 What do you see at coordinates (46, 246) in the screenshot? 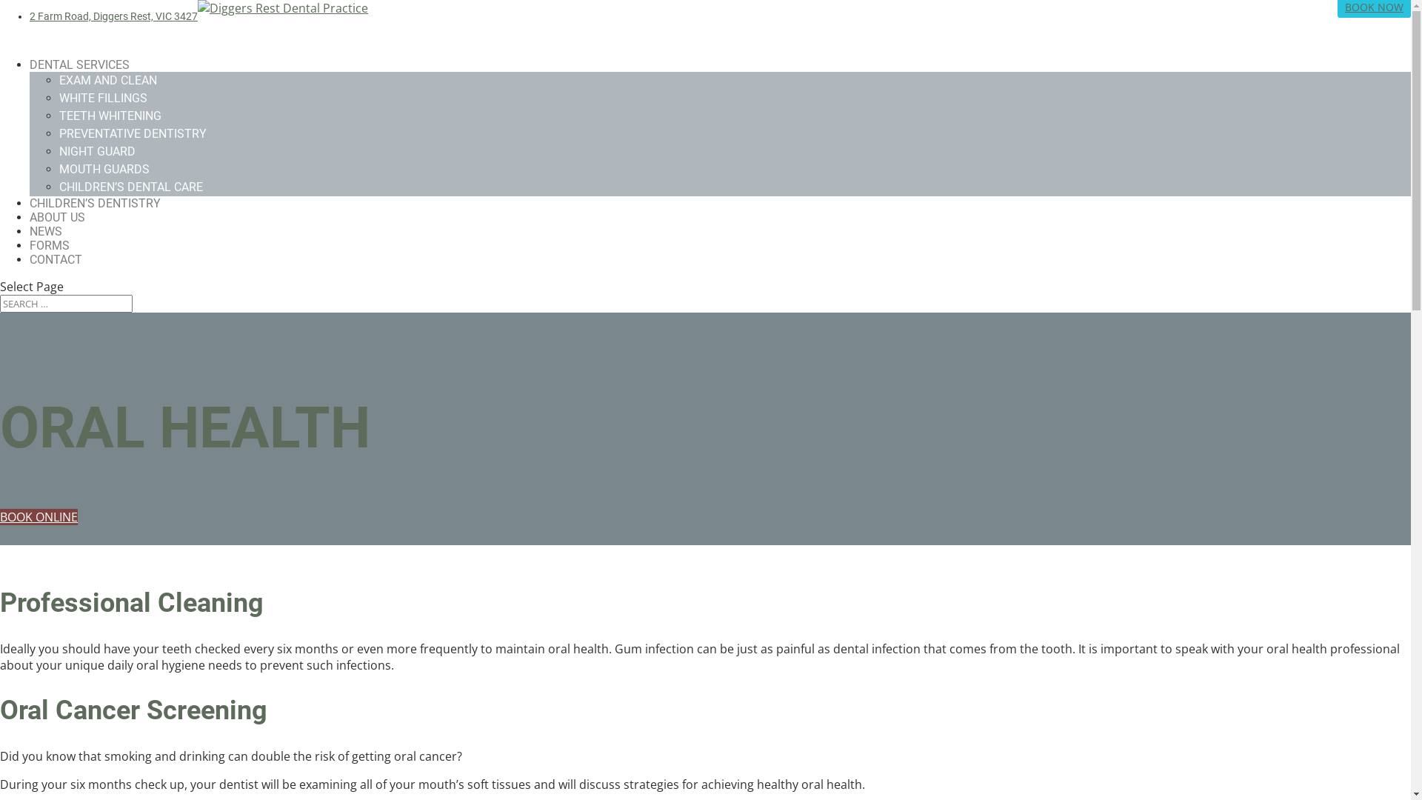
I see `NEWS` at bounding box center [46, 246].